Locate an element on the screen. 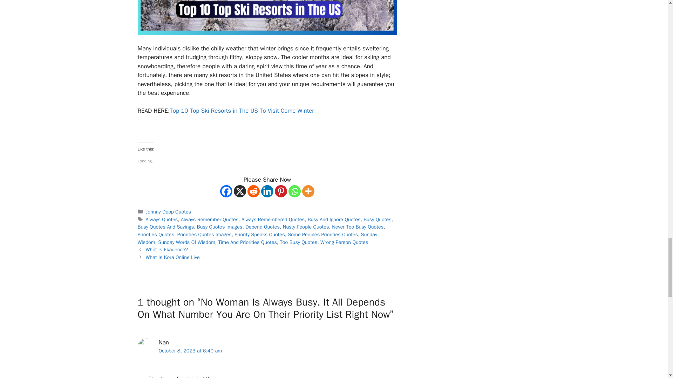 This screenshot has height=378, width=673. Depend Quotes is located at coordinates (263, 227).